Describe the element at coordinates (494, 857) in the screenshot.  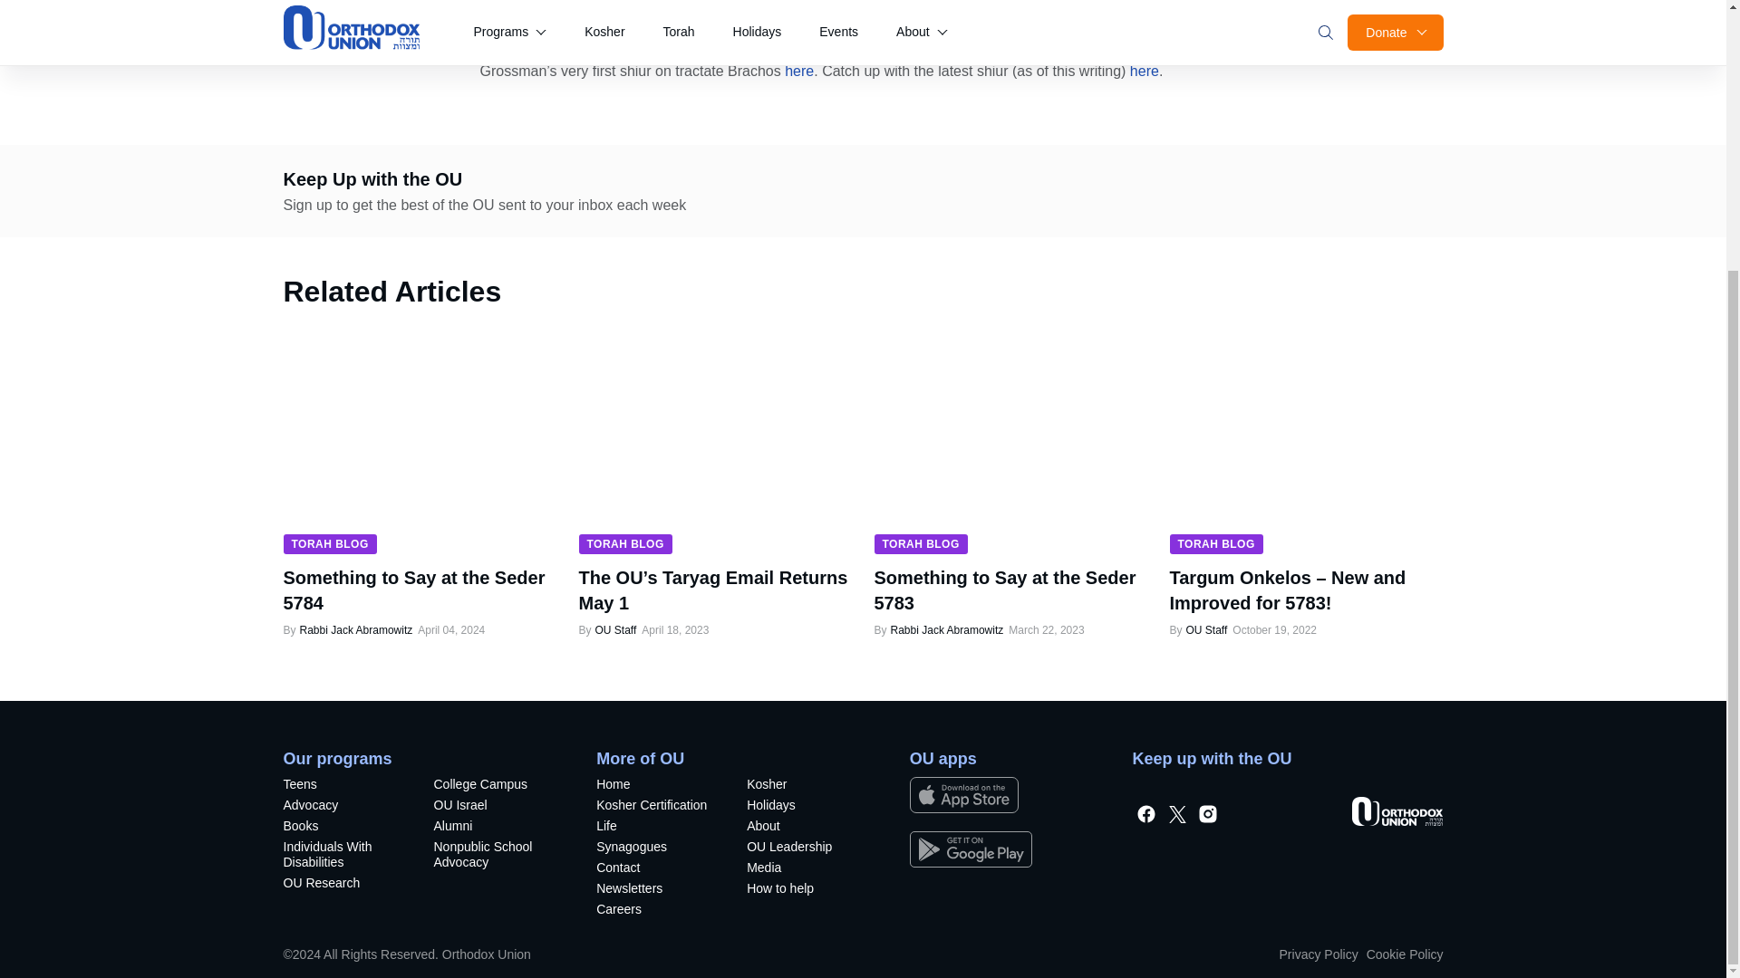
I see `teachcoalition` at that location.